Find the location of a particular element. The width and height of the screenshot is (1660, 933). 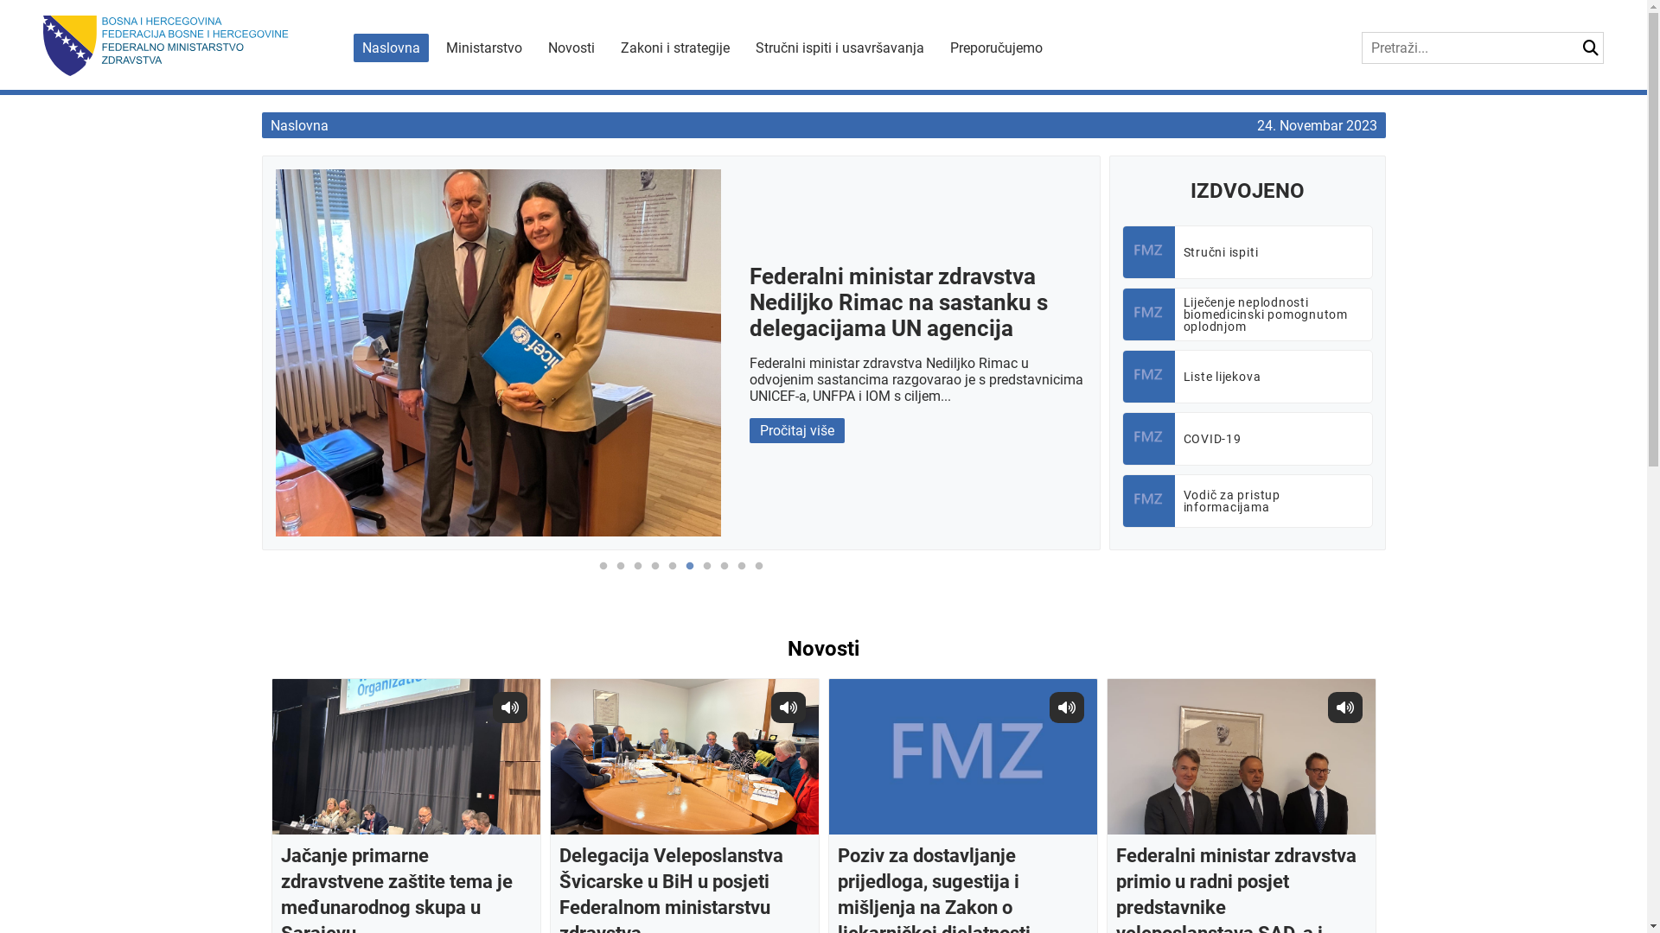

9 is located at coordinates (742, 575).